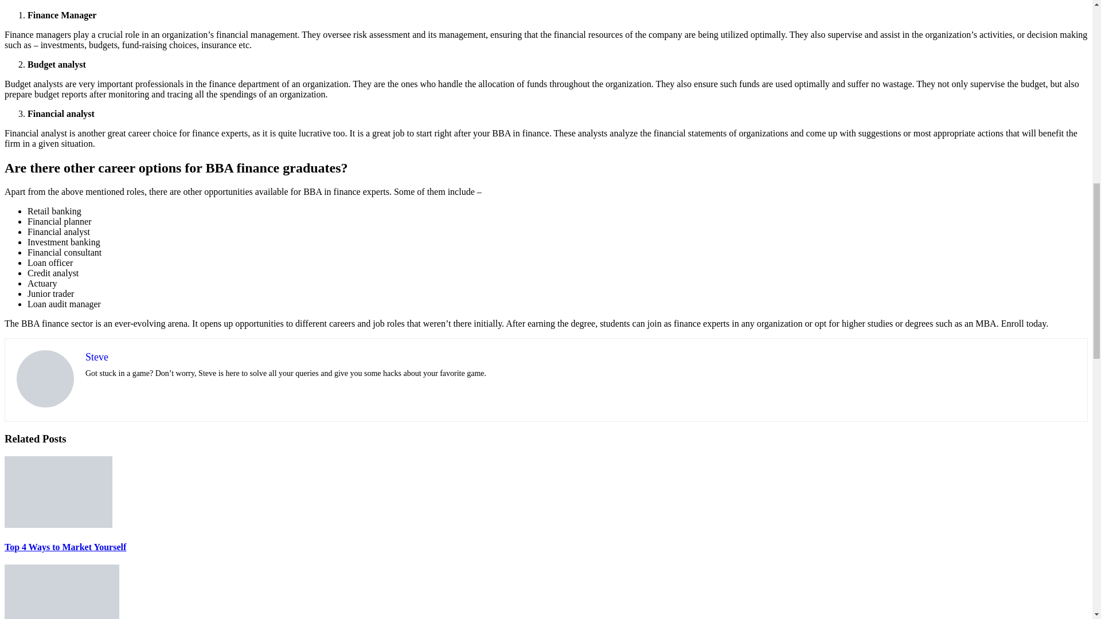 The height and width of the screenshot is (619, 1101). Describe the element at coordinates (96, 356) in the screenshot. I see `Steve` at that location.